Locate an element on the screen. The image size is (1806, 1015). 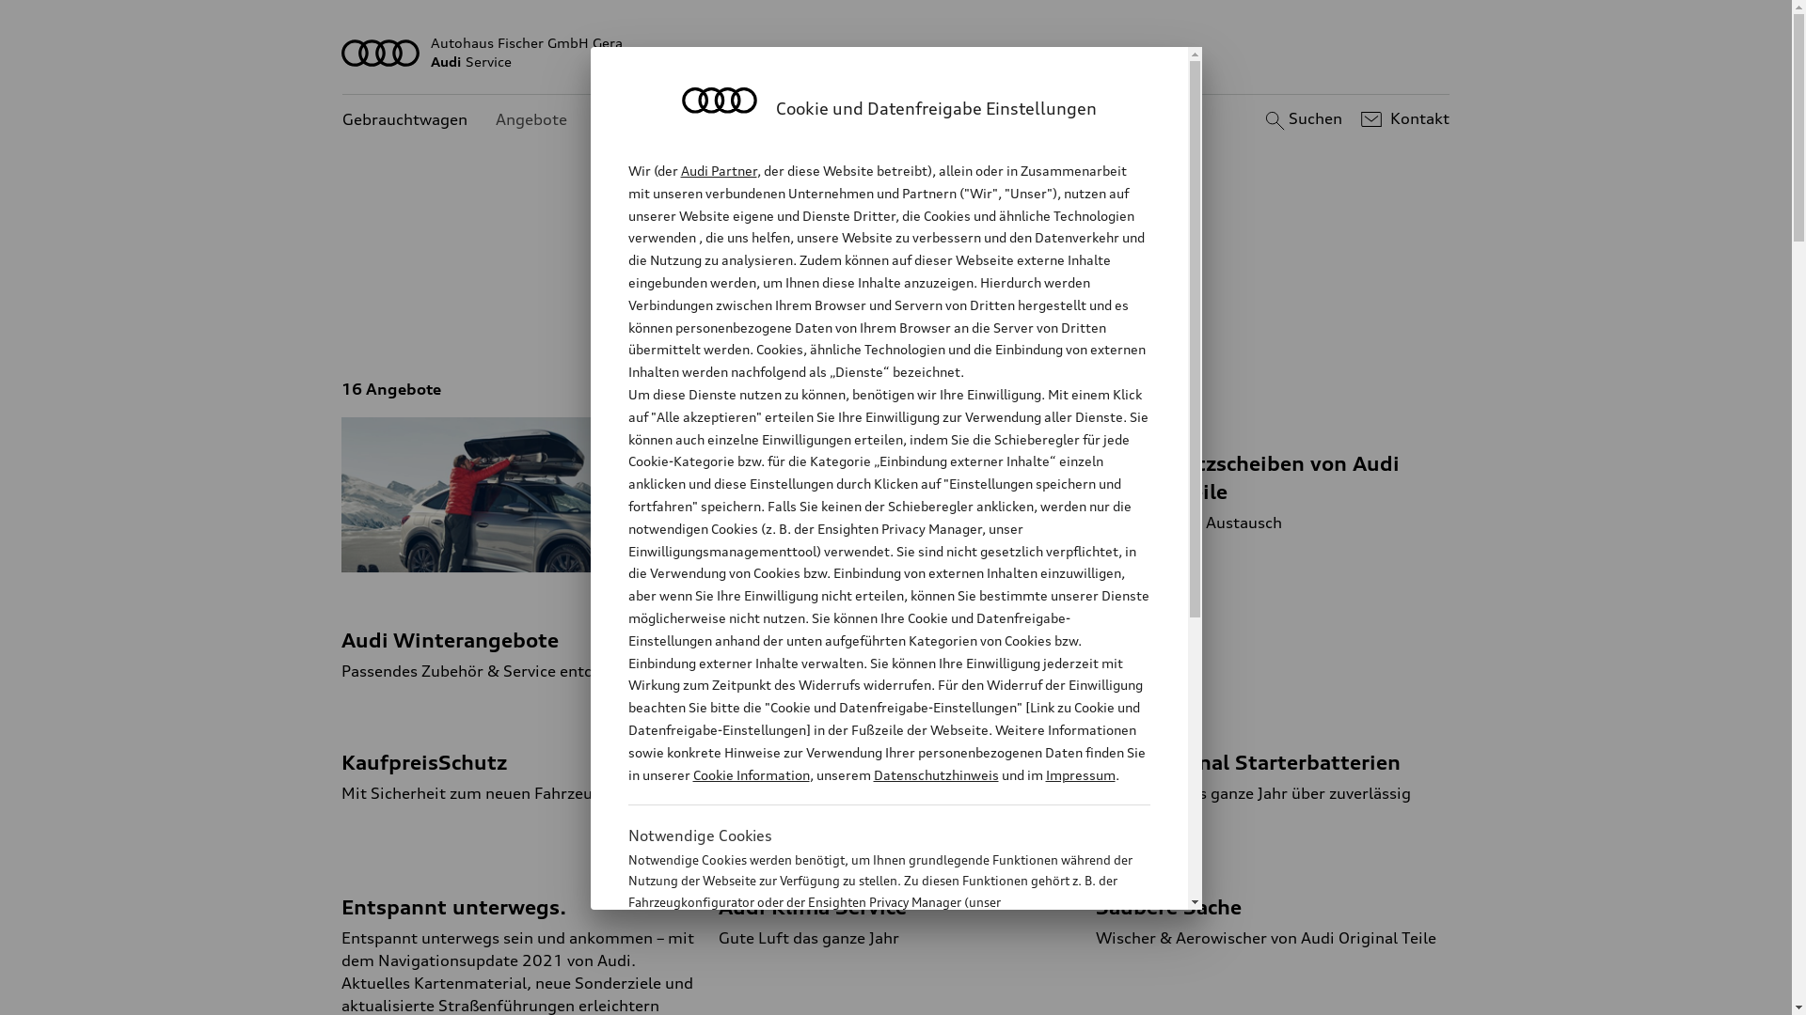
Kontakt is located at coordinates (1403, 119).